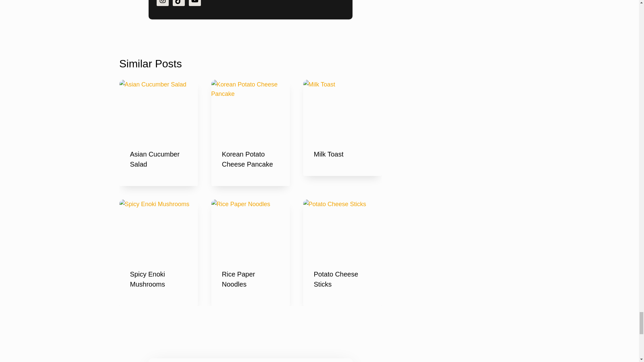 This screenshot has height=362, width=644. Describe the element at coordinates (336, 279) in the screenshot. I see `Potato Cheese Sticks` at that location.